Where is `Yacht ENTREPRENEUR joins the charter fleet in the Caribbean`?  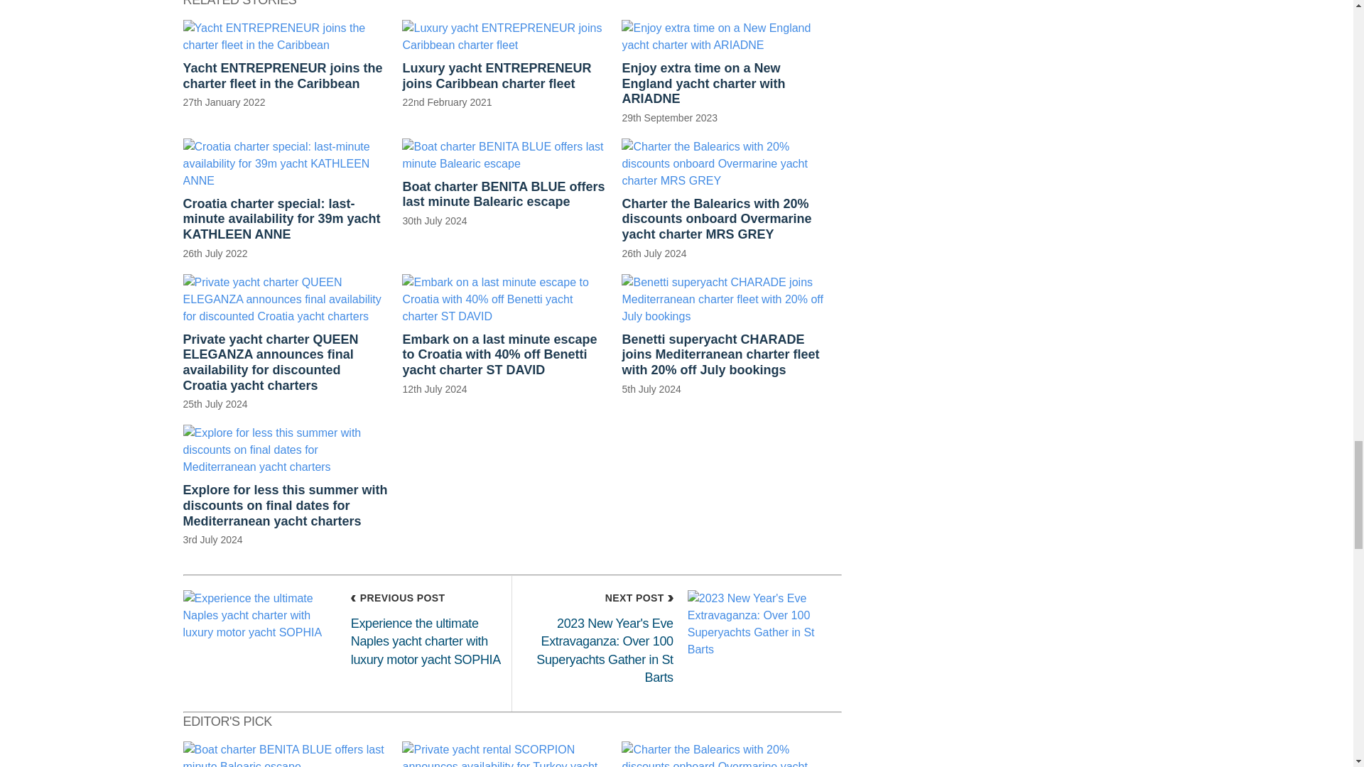
Yacht ENTREPRENEUR joins the charter fleet in the Caribbean is located at coordinates (286, 64).